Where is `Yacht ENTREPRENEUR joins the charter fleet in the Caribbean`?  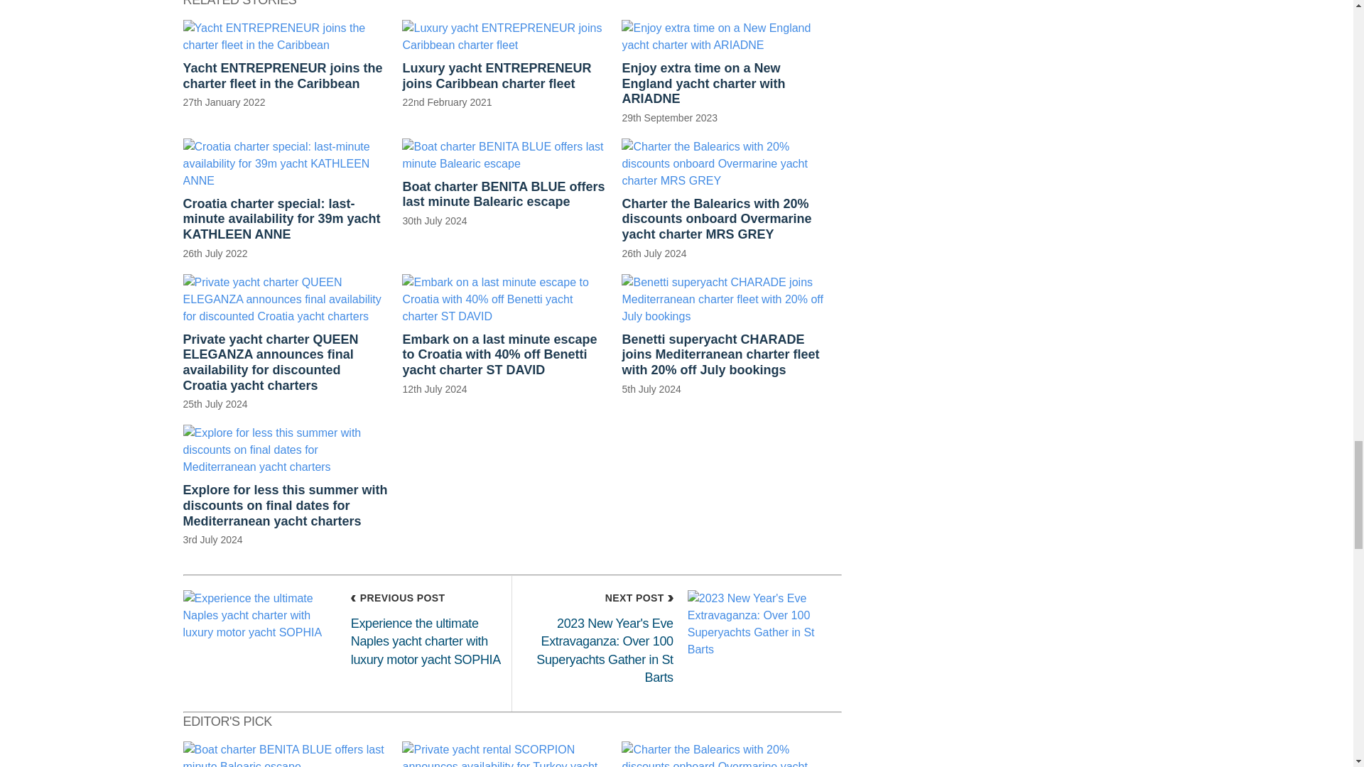
Yacht ENTREPRENEUR joins the charter fleet in the Caribbean is located at coordinates (286, 64).